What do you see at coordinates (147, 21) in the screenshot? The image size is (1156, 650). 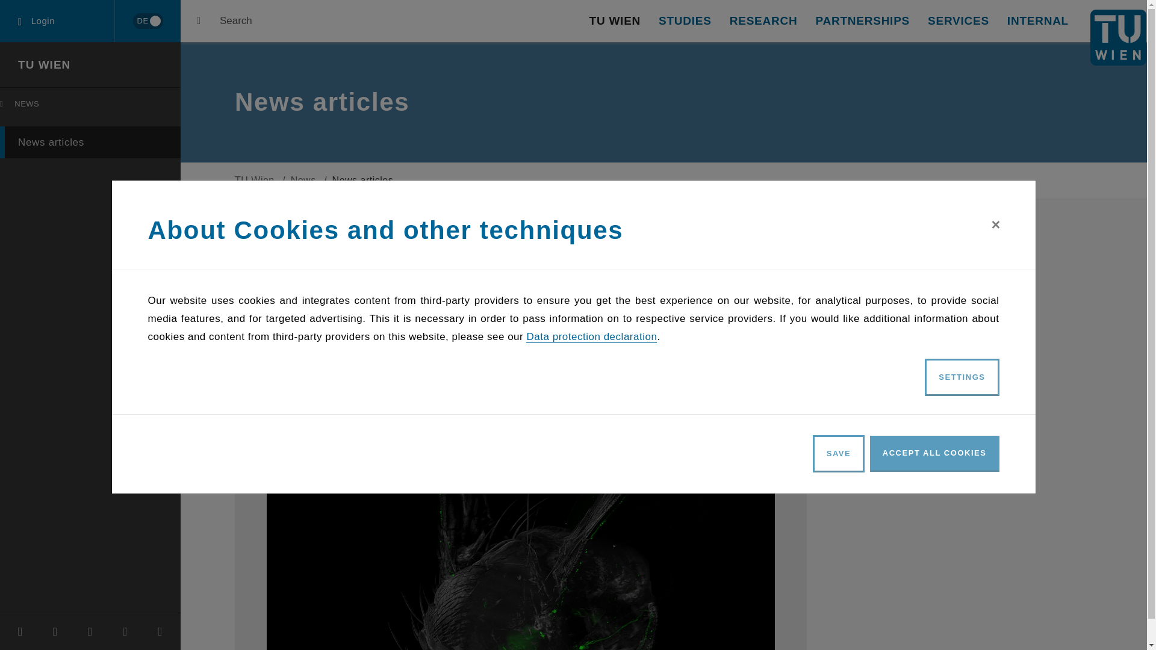 I see `DE` at bounding box center [147, 21].